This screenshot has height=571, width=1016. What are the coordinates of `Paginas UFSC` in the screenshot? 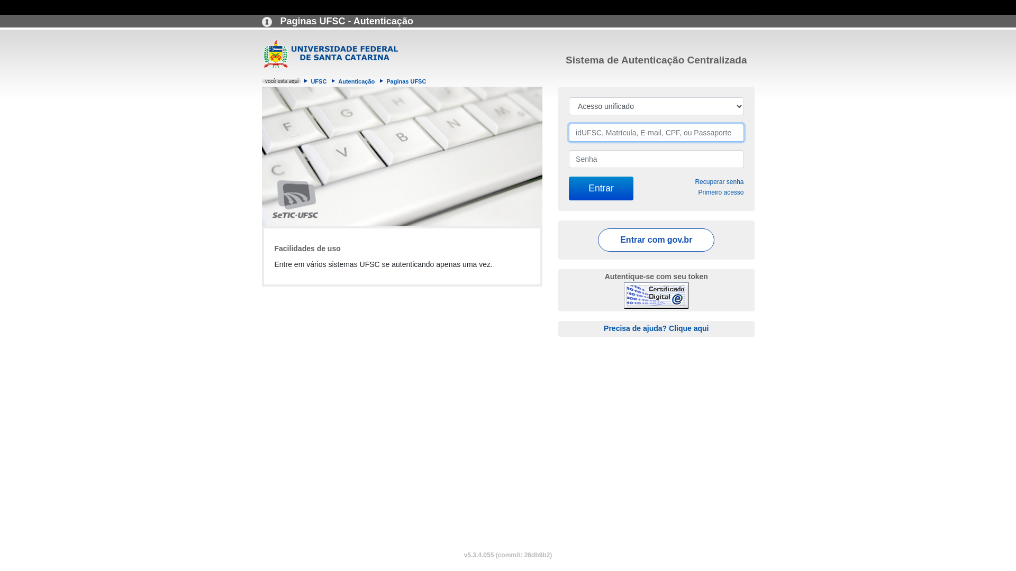 It's located at (406, 81).